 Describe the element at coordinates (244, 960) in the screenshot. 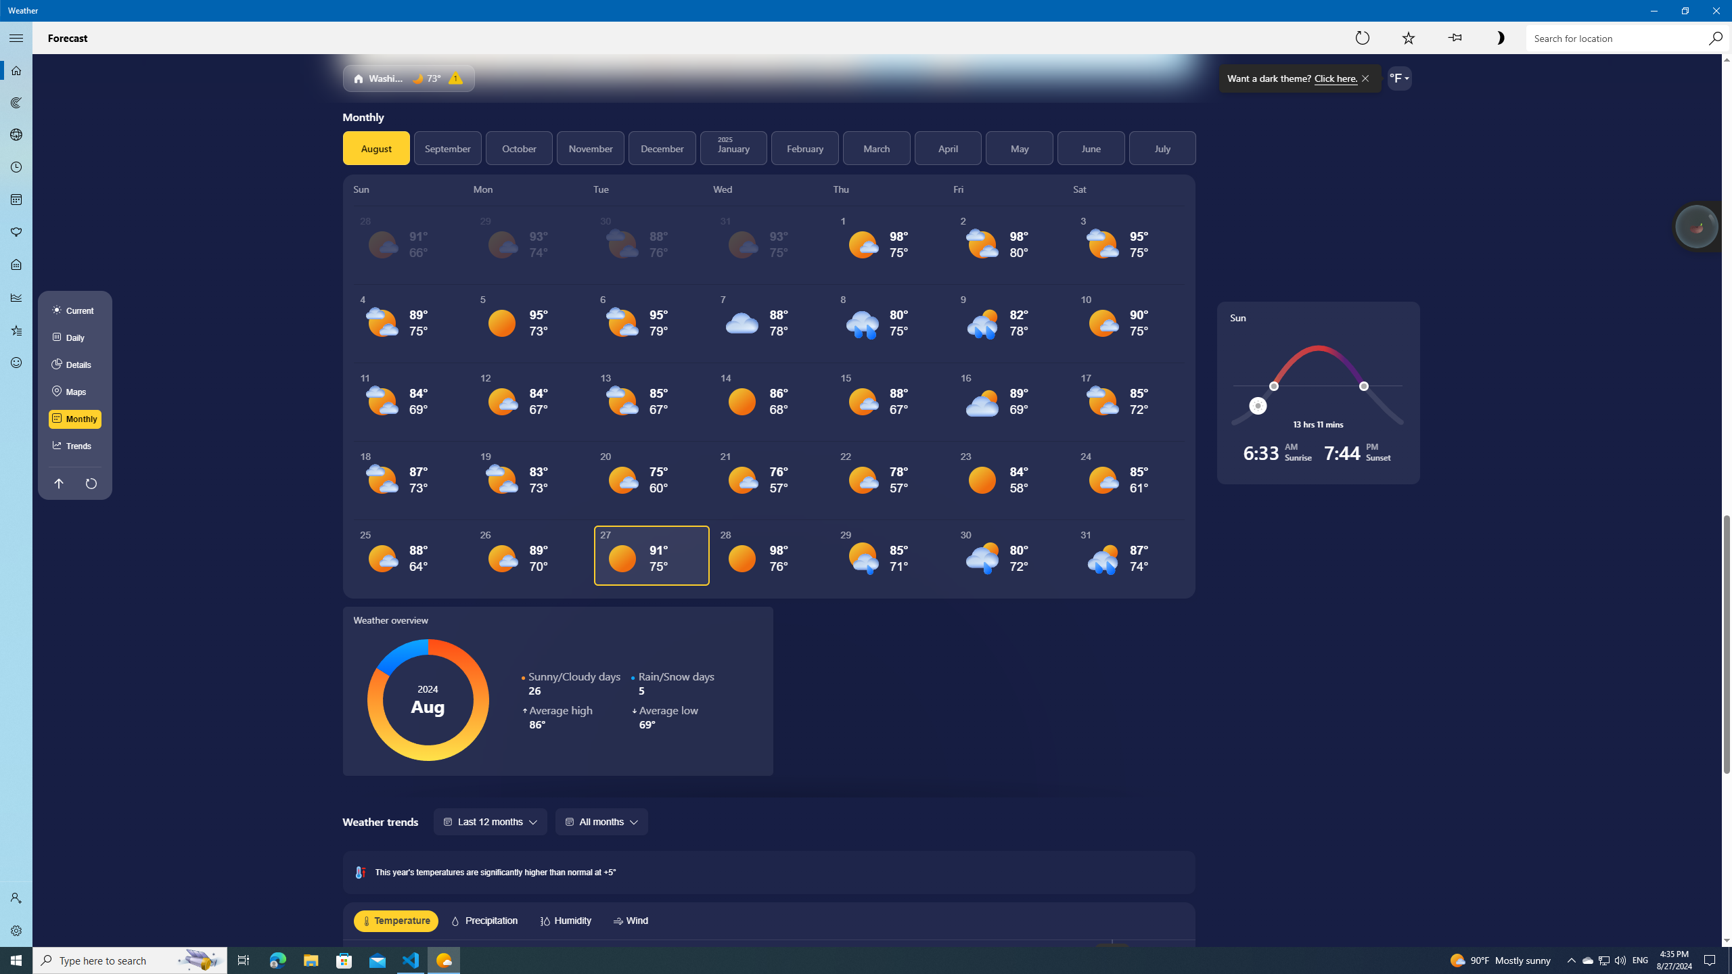

I see `Turn on dark theme` at that location.